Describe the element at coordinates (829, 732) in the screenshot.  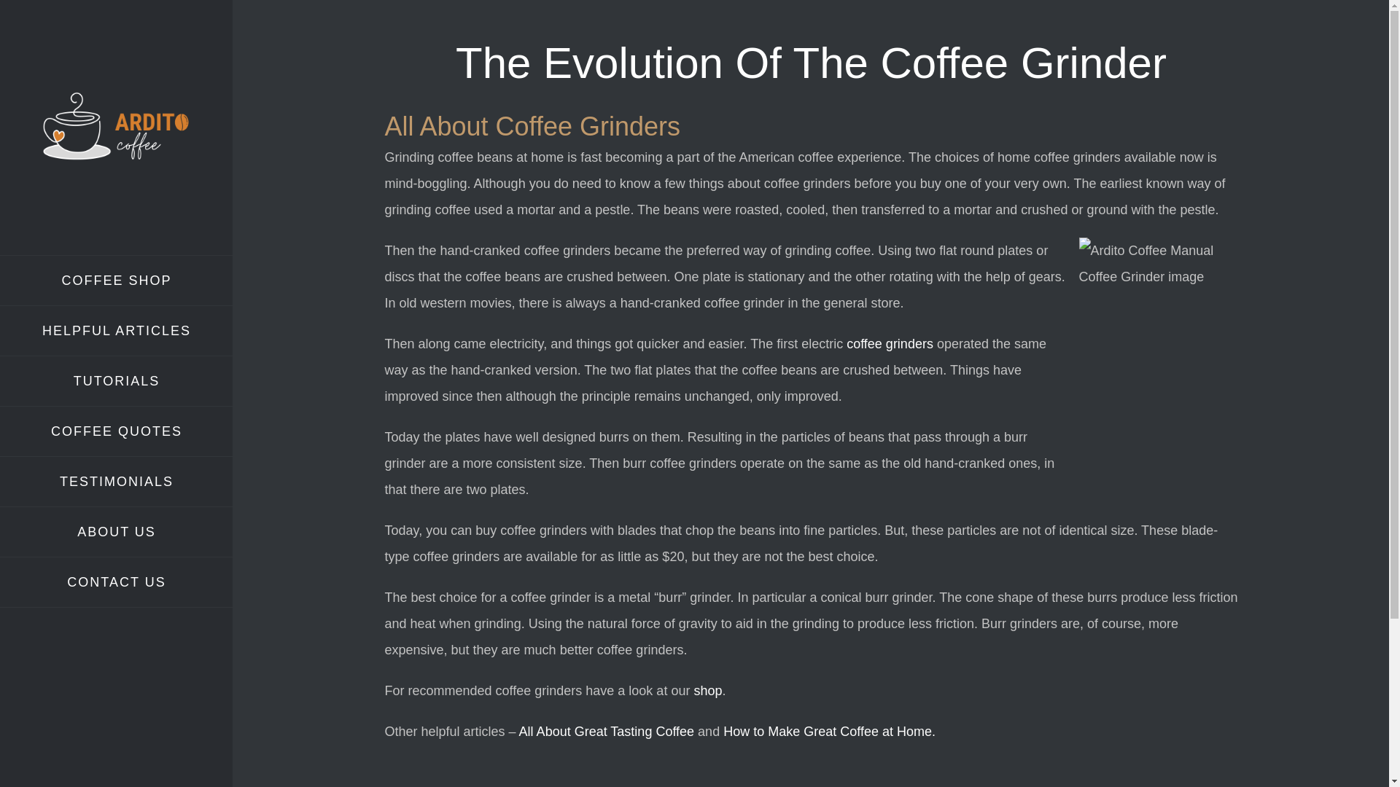
I see `How to Make Great Coffee at Home.` at that location.